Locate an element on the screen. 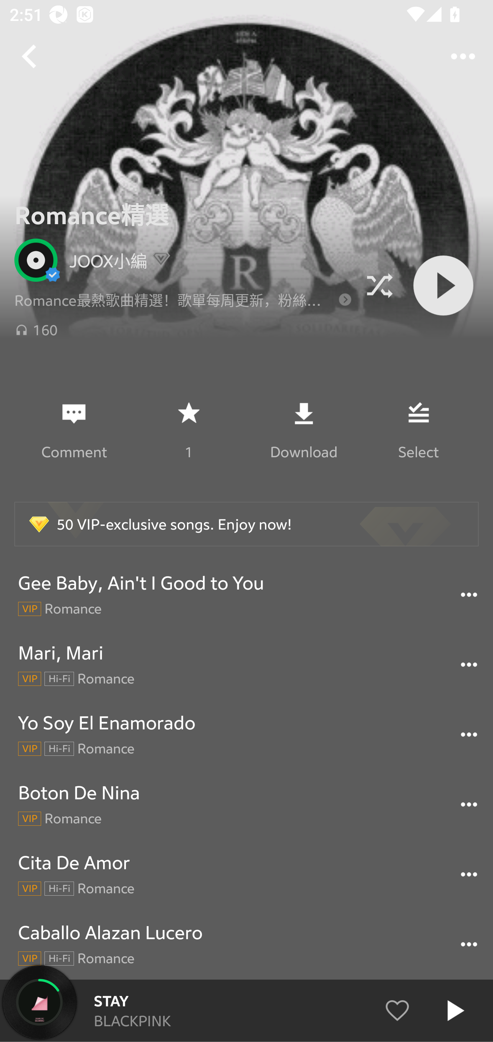 This screenshot has height=1042, width=493. Select is located at coordinates (419, 430).